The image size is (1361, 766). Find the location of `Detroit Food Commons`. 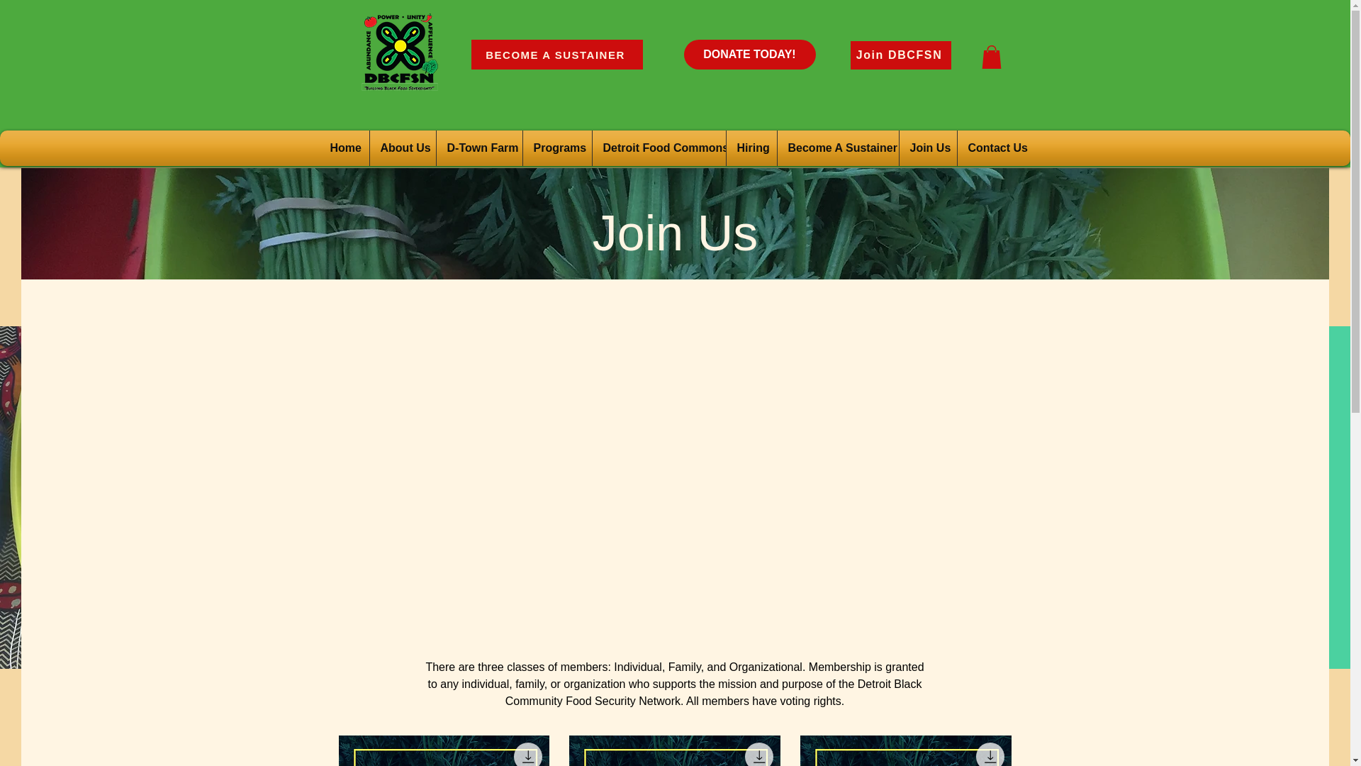

Detroit Food Commons is located at coordinates (658, 148).